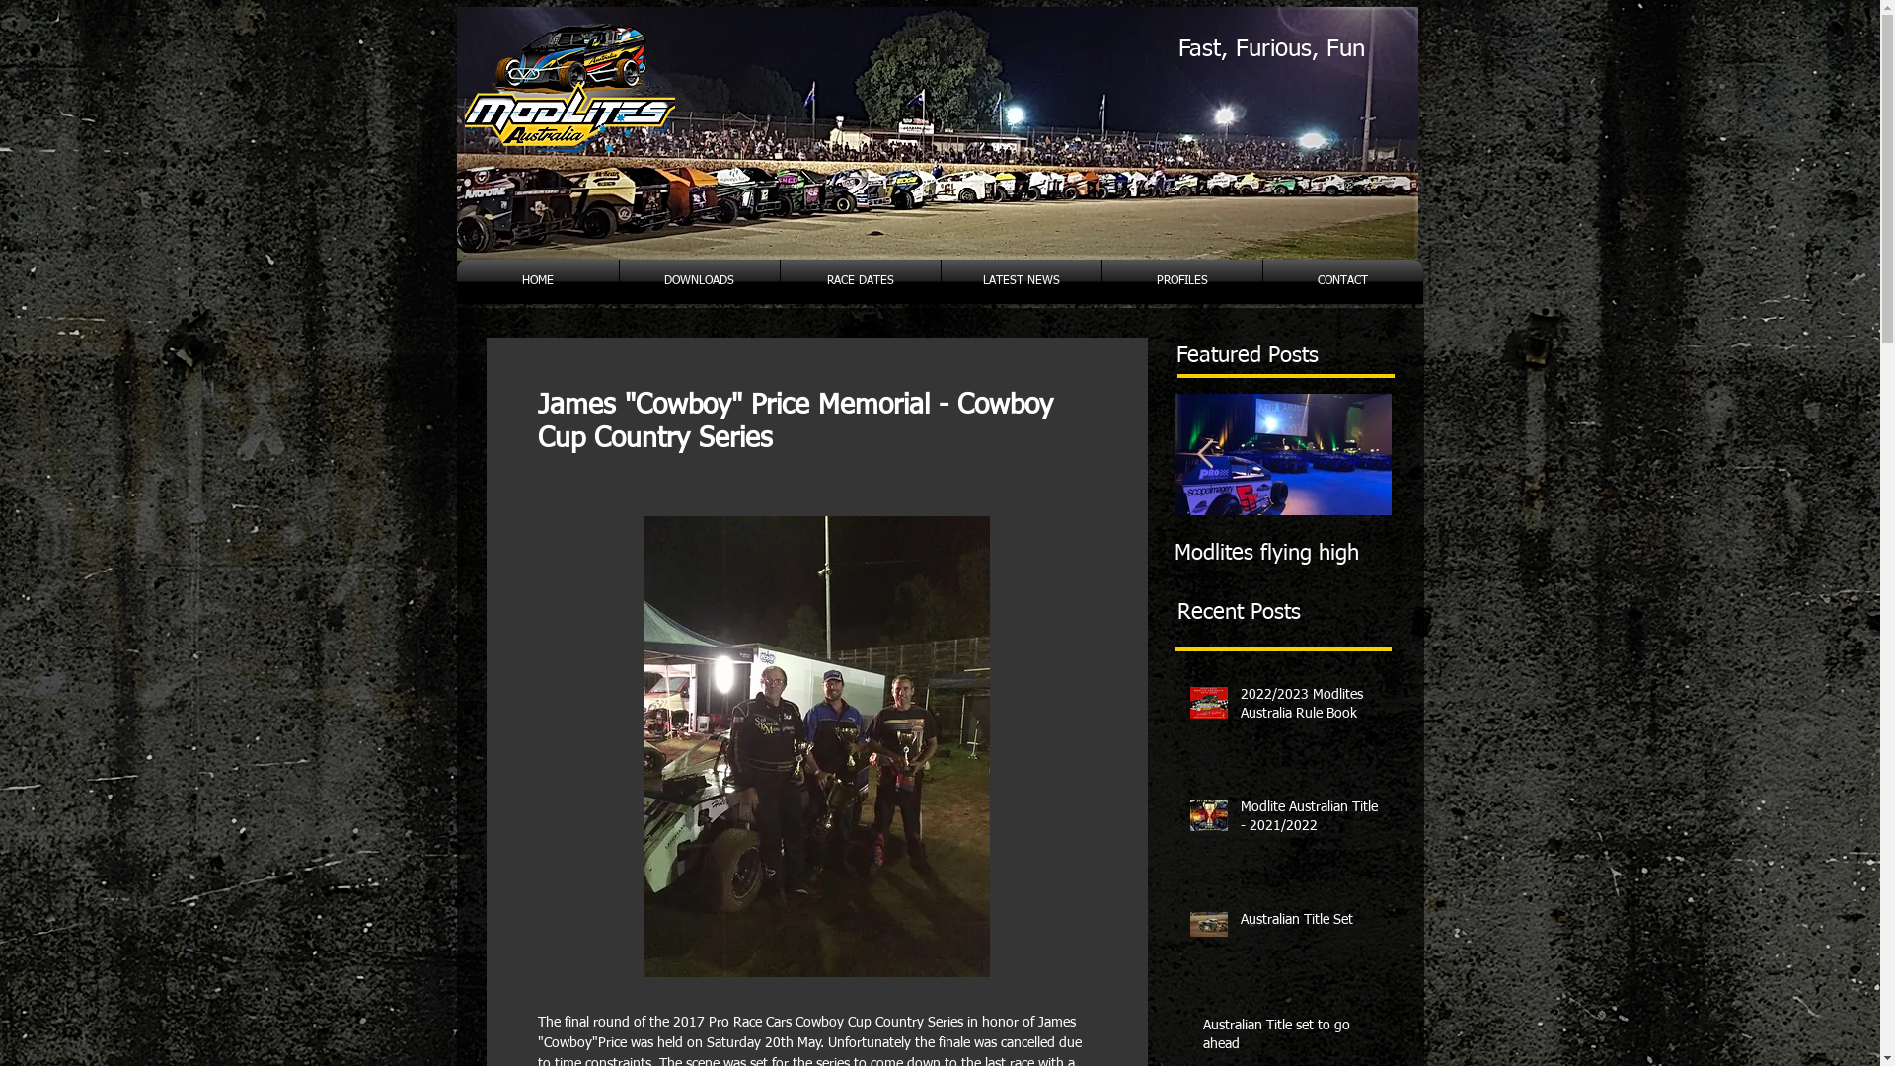  I want to click on HOME, so click(537, 282).